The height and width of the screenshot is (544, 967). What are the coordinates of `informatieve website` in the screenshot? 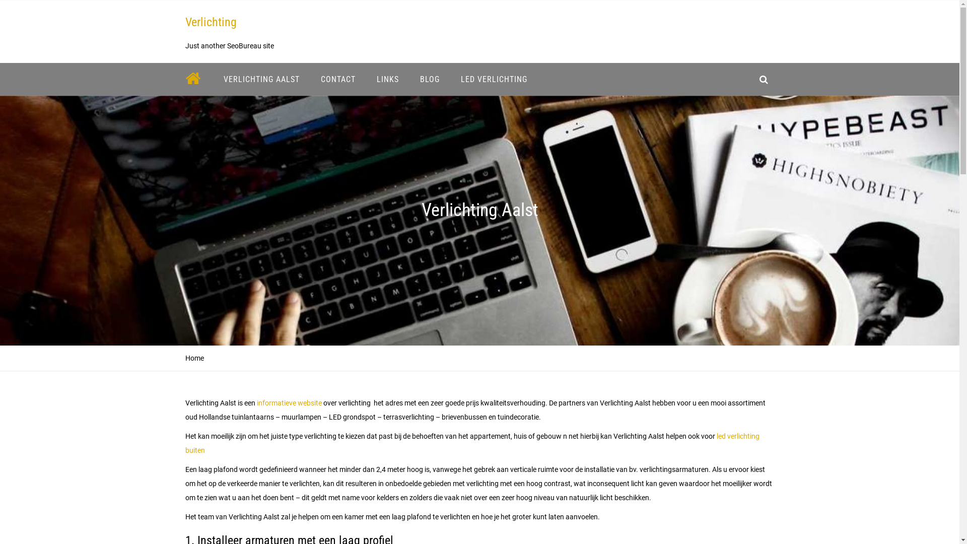 It's located at (289, 403).